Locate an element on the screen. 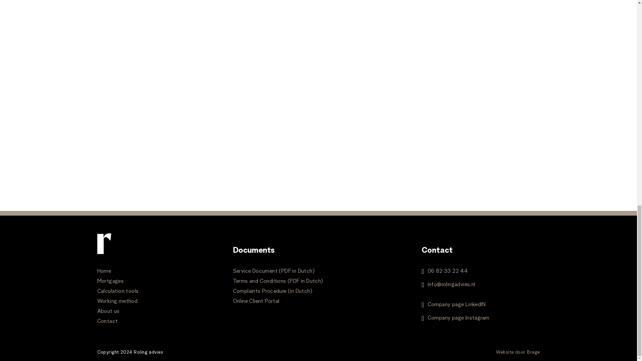 This screenshot has height=361, width=642. Company page LinkedIN is located at coordinates (456, 305).